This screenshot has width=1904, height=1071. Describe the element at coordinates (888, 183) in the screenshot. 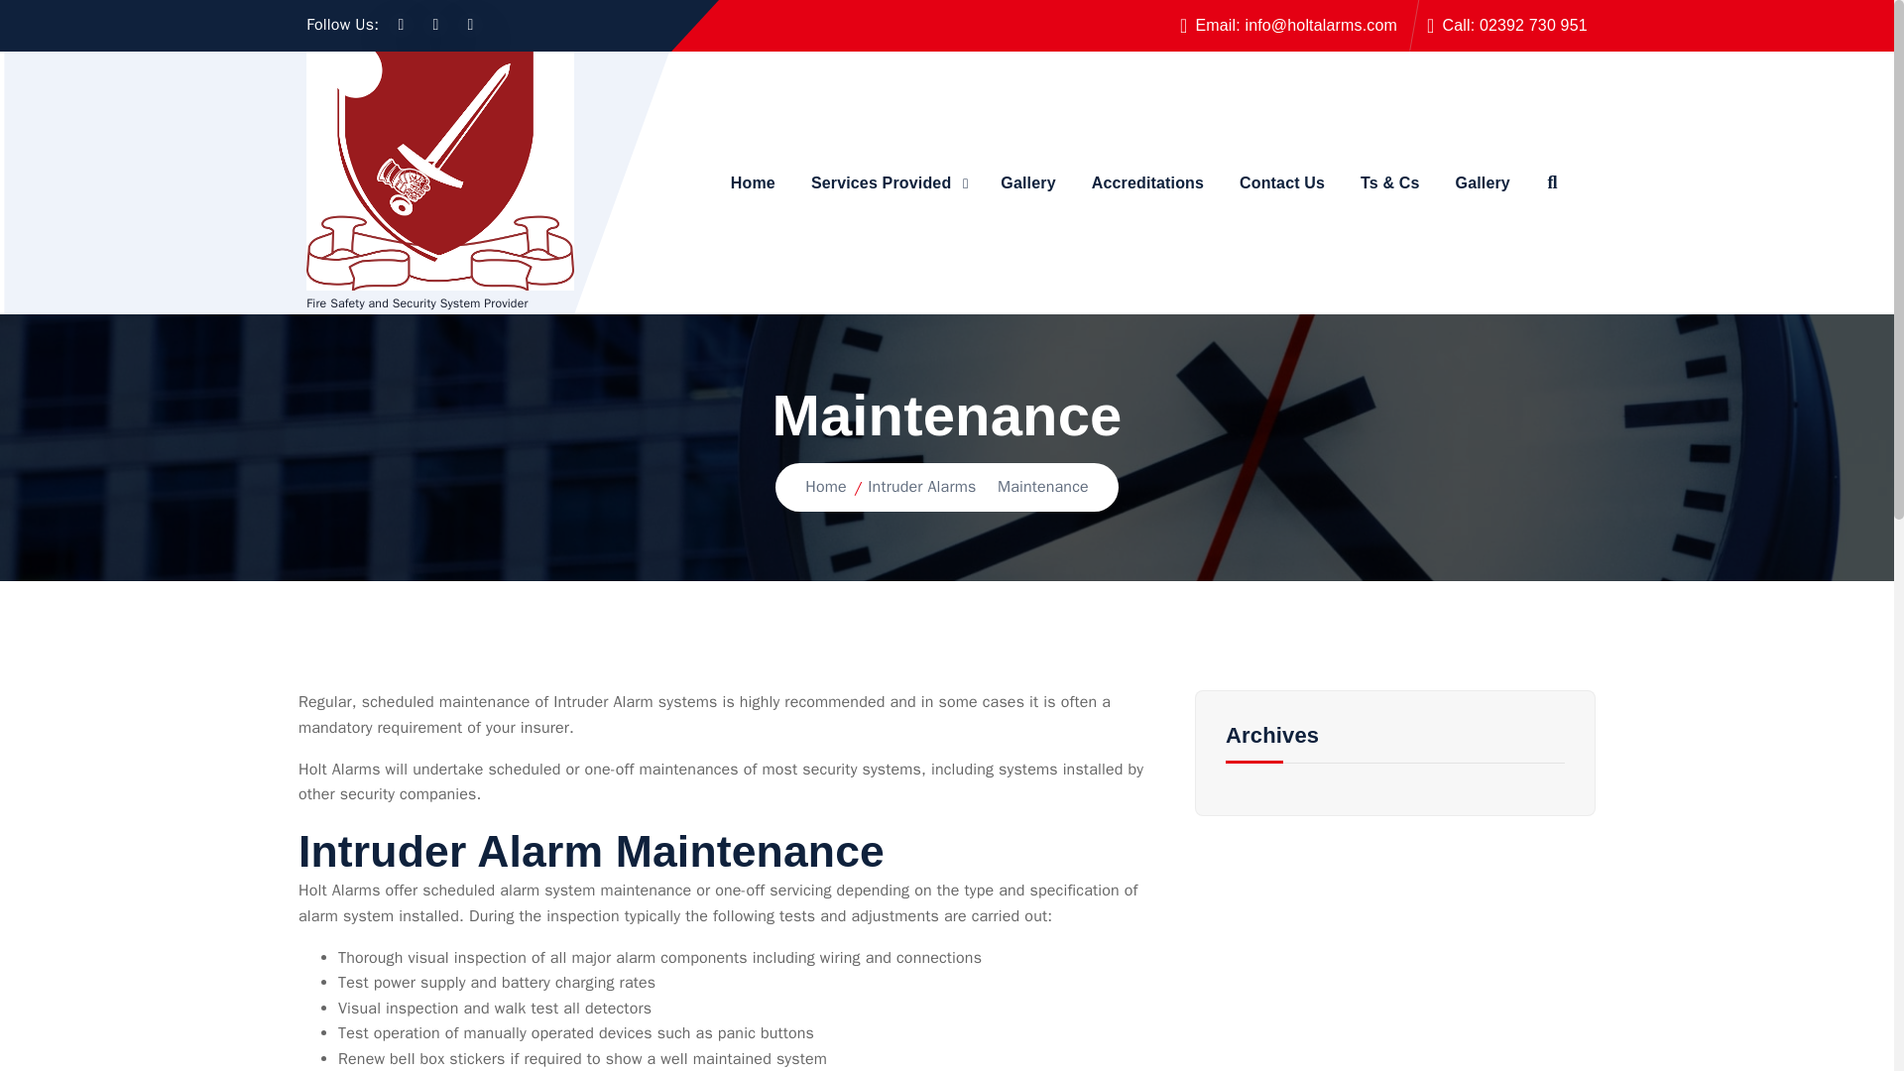

I see `Services Provided` at that location.